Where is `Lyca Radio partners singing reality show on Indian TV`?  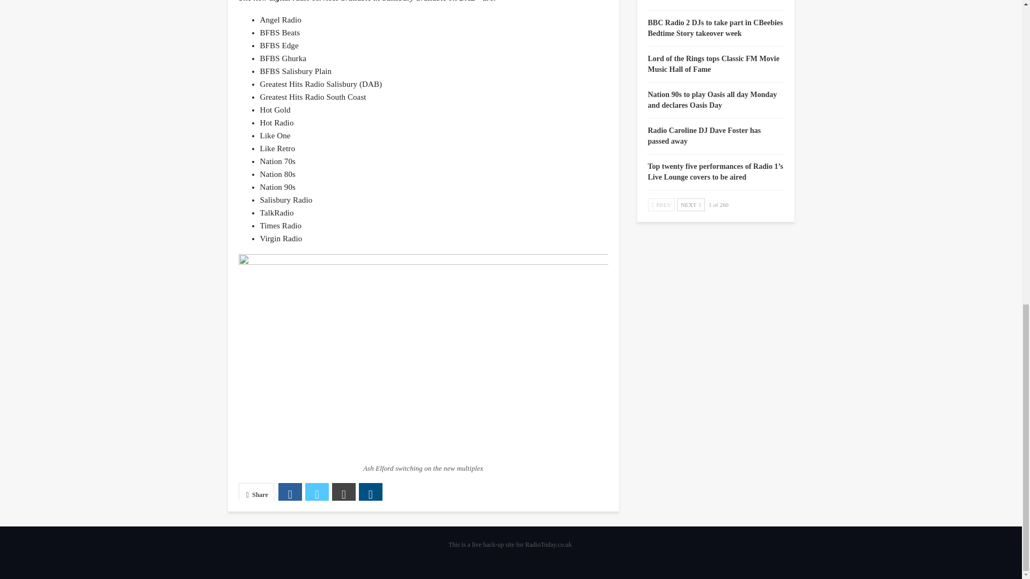
Lyca Radio partners singing reality show on Indian TV is located at coordinates (713, 1).